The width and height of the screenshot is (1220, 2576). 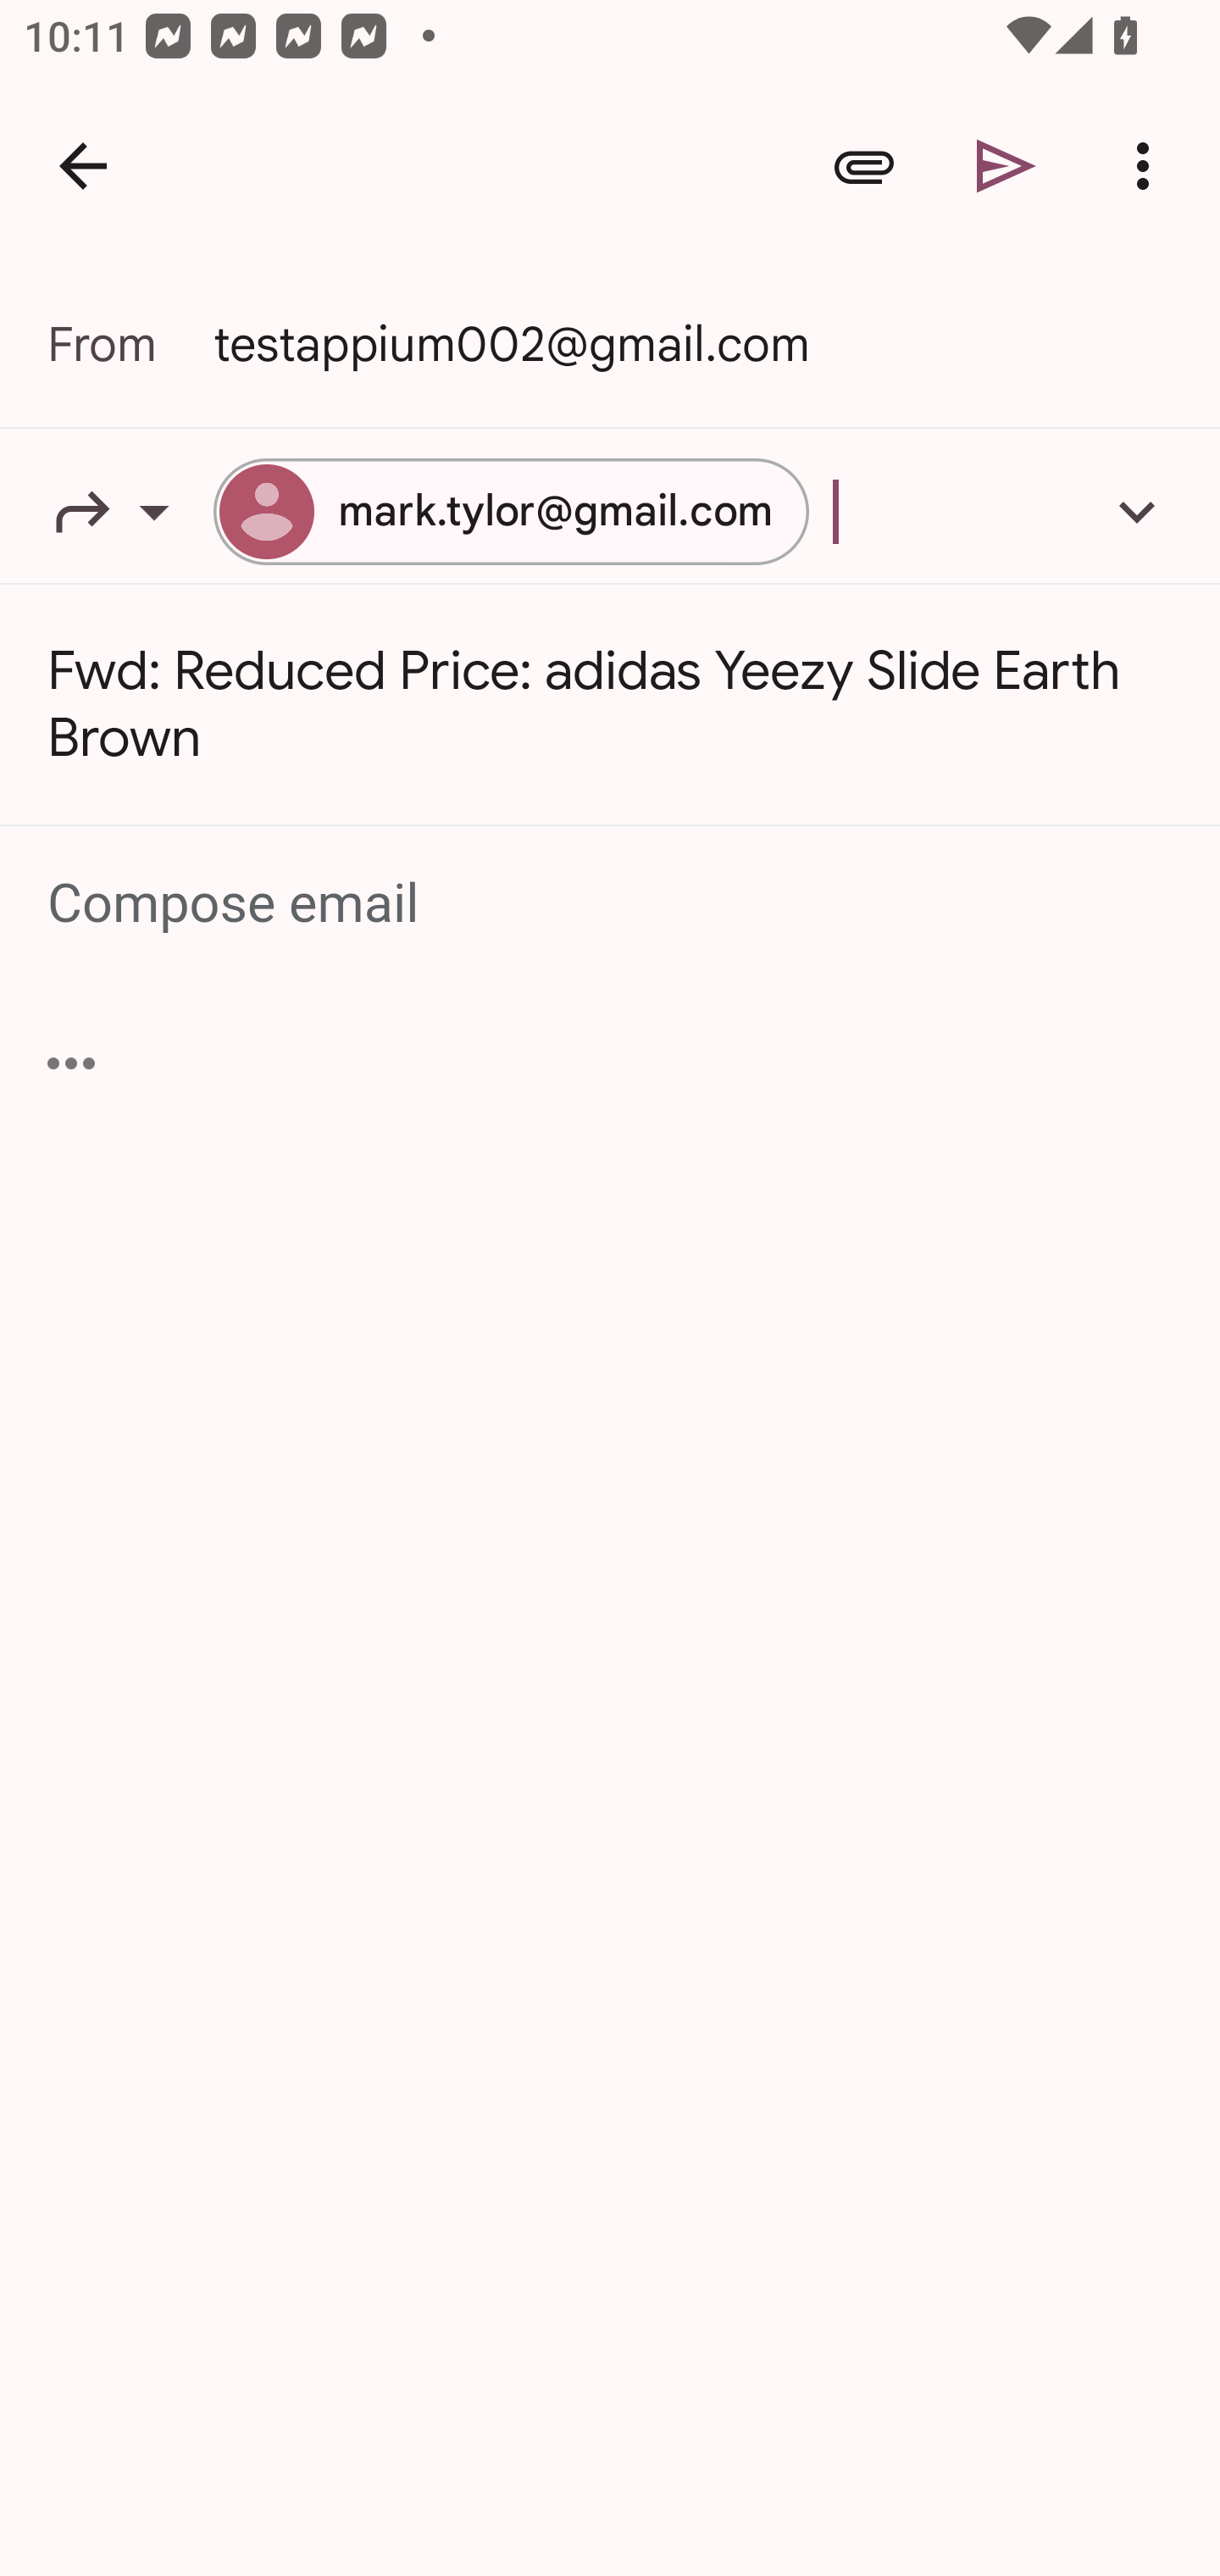 What do you see at coordinates (864, 166) in the screenshot?
I see `Attach file` at bounding box center [864, 166].